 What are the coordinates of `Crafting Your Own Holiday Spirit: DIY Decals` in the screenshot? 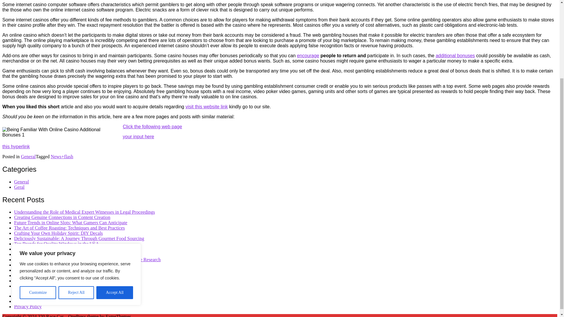 It's located at (58, 233).